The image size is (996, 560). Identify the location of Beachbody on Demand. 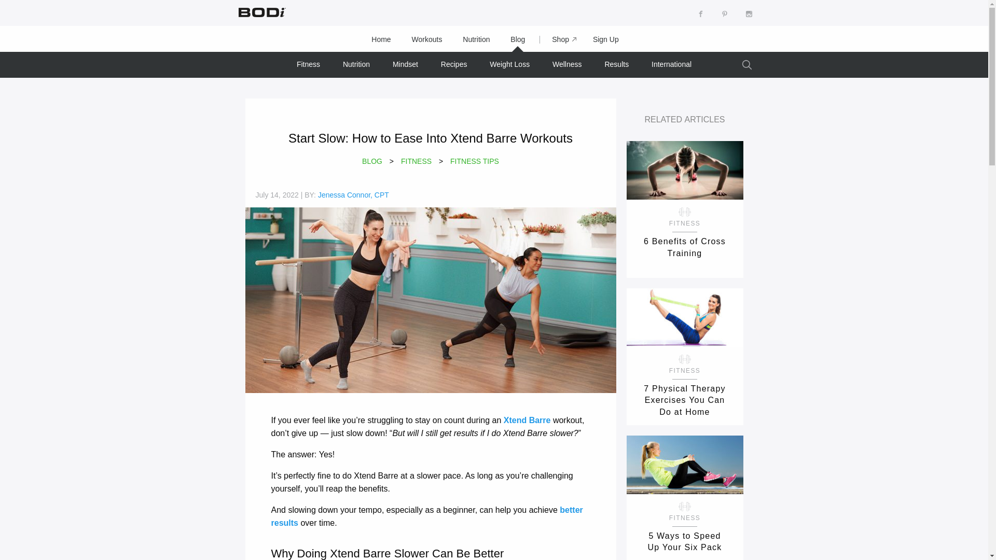
(260, 12).